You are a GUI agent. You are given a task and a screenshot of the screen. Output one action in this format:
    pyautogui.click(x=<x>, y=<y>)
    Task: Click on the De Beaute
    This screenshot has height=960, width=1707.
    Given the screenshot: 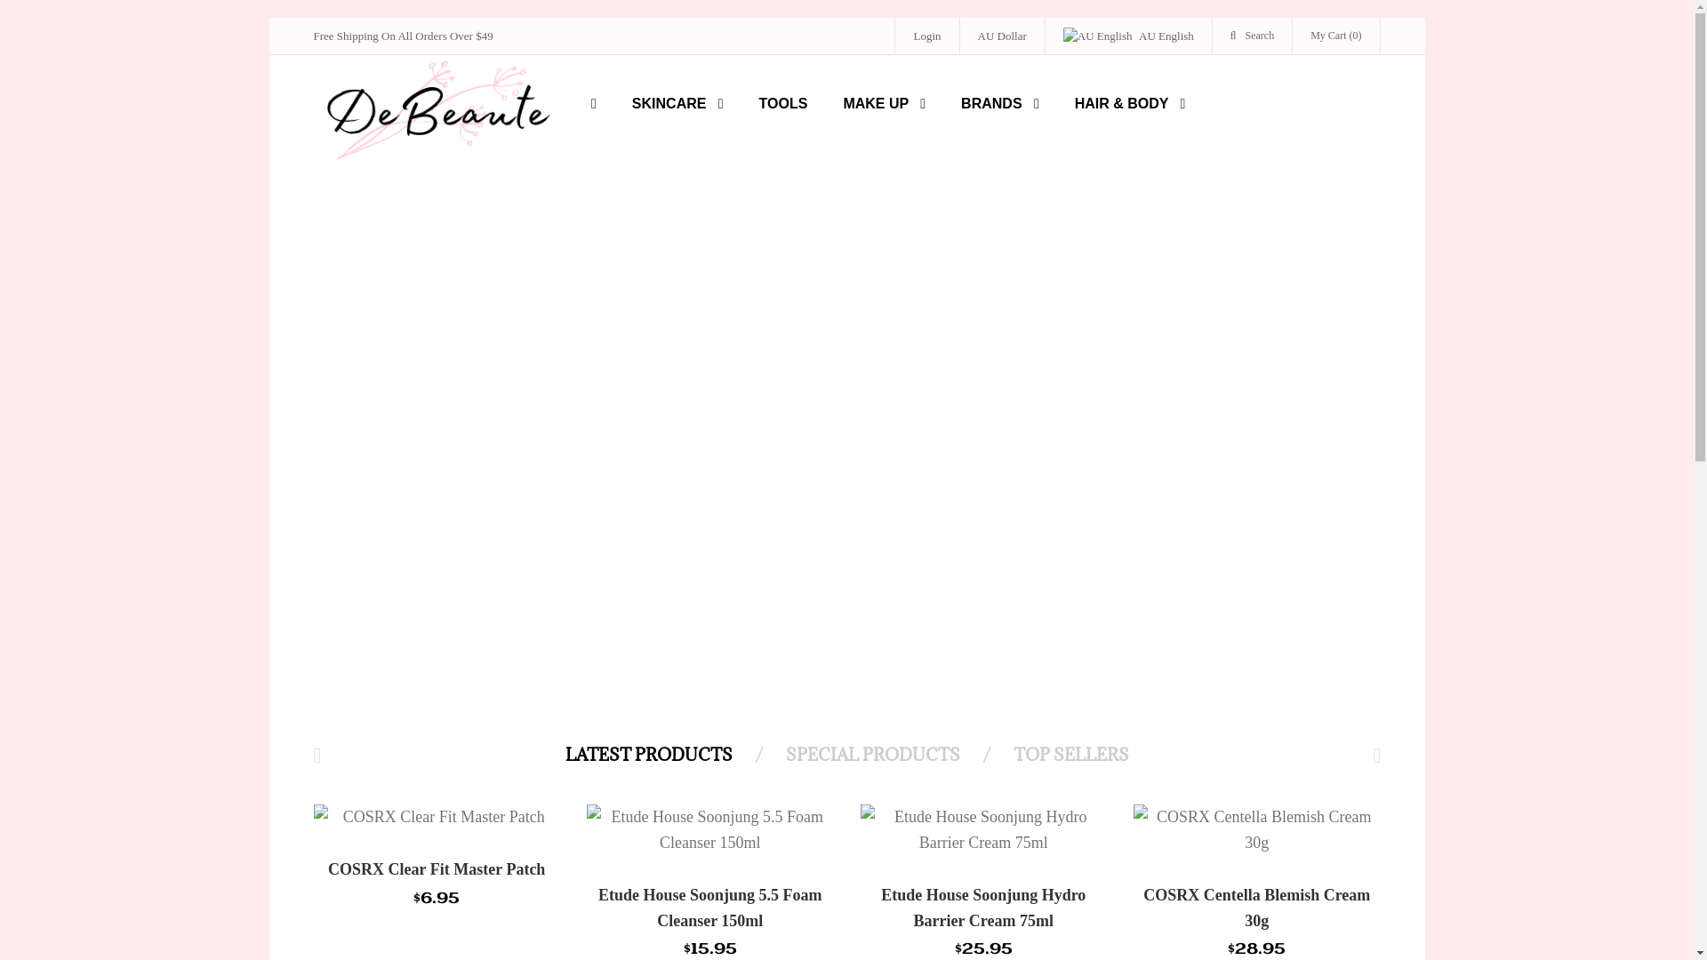 What is the action you would take?
    pyautogui.click(x=437, y=110)
    